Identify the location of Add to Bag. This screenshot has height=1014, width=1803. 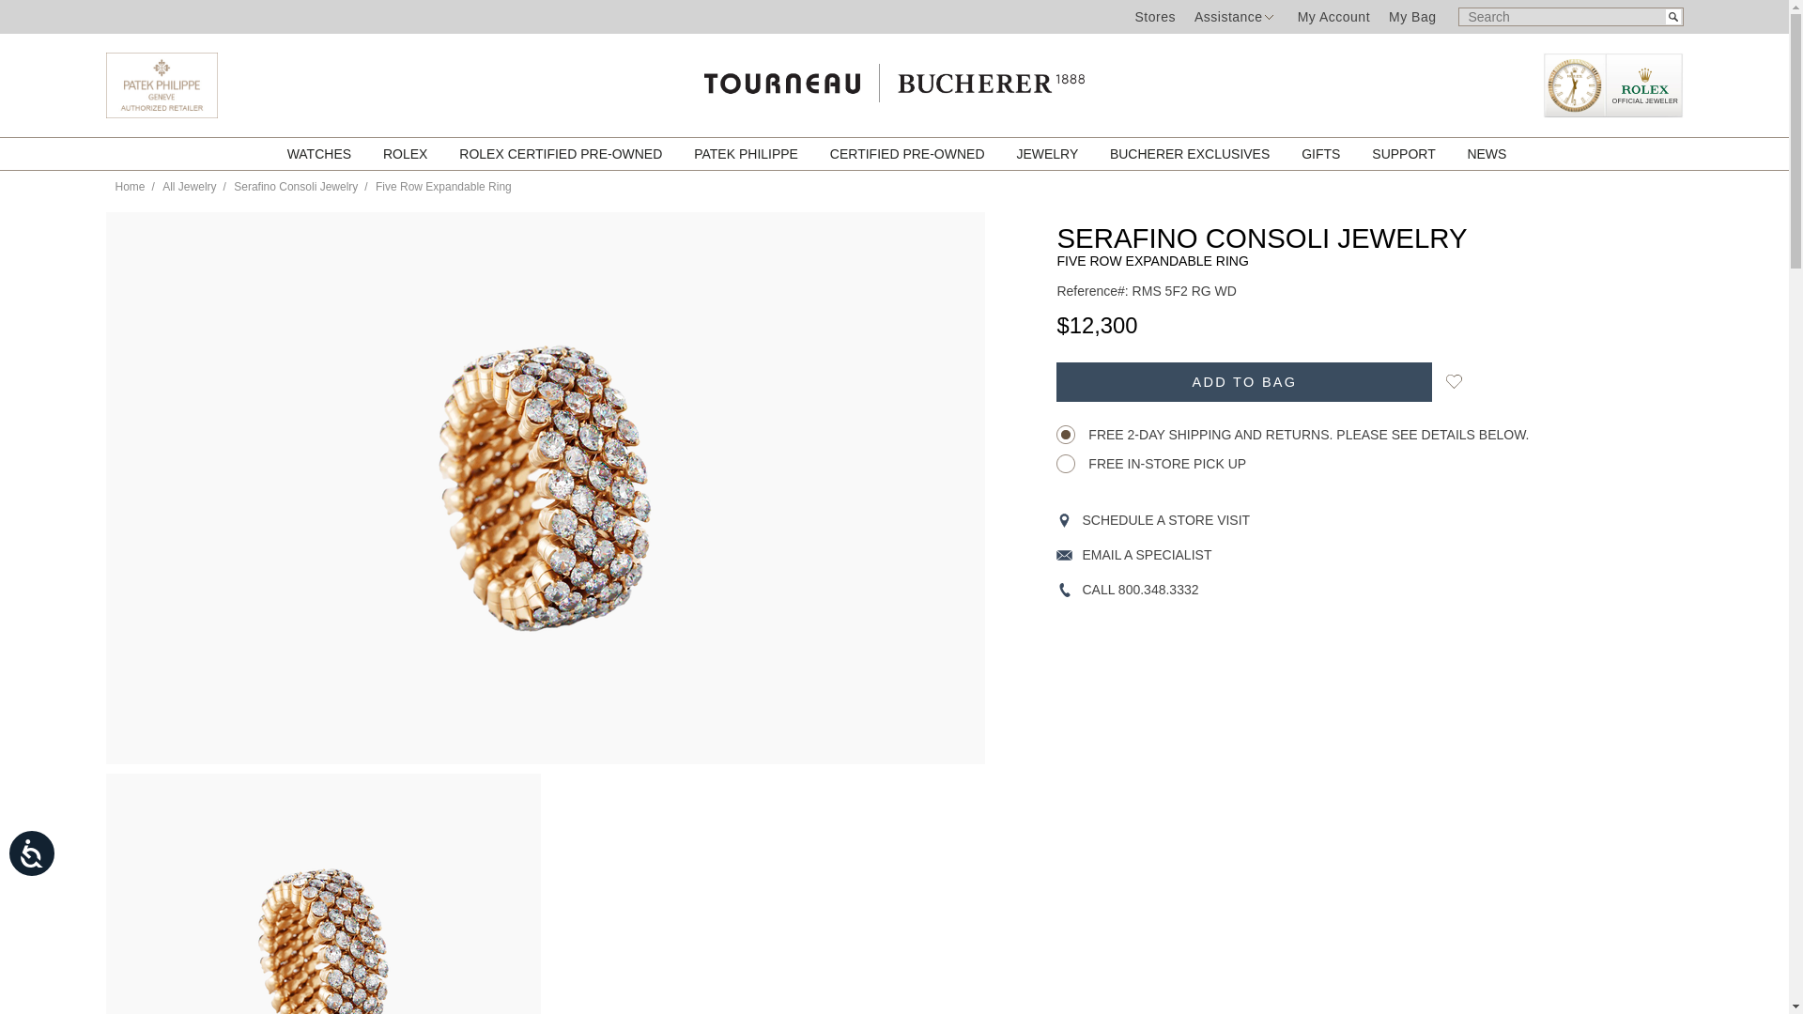
(1243, 381).